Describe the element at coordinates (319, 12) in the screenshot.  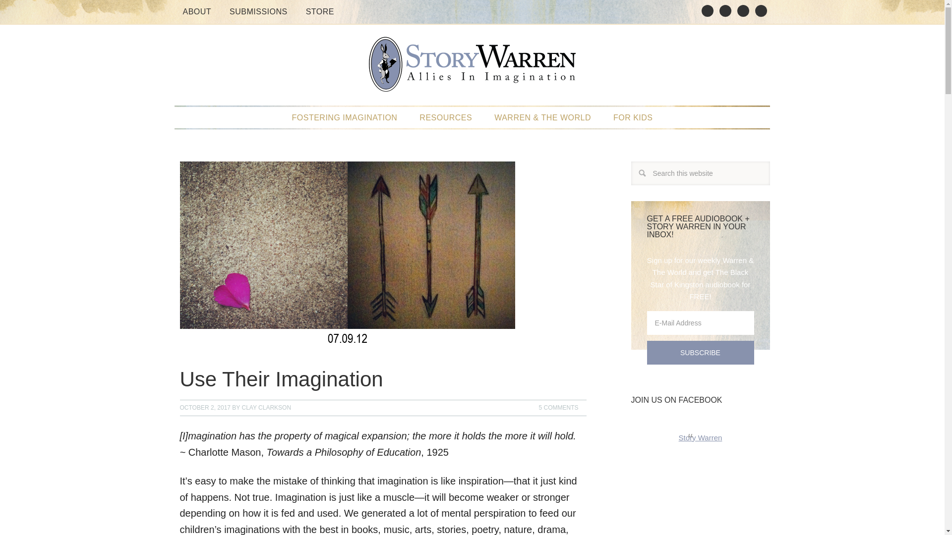
I see `STORE` at that location.